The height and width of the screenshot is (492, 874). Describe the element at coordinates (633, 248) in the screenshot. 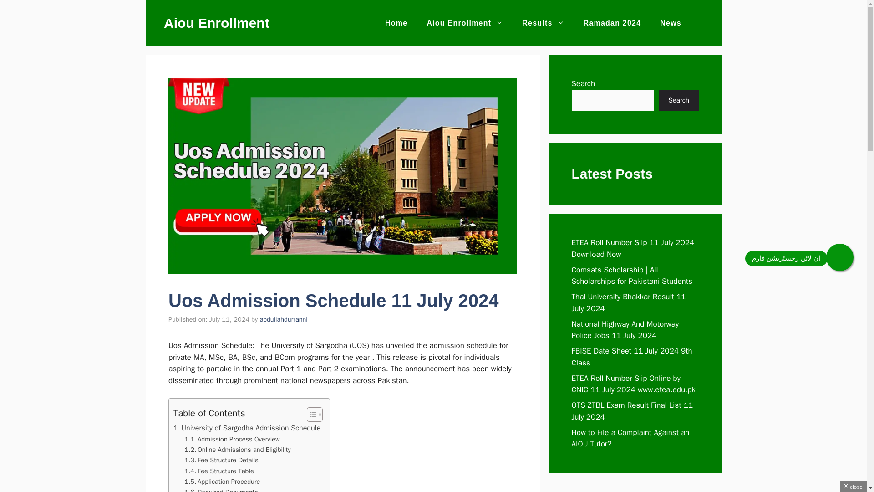

I see `ETEA Roll Number Slip 11 July 2024 Download Now` at that location.